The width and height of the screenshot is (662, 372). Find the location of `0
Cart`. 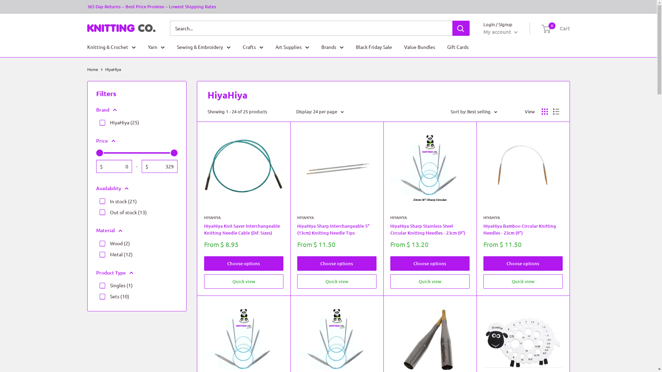

0
Cart is located at coordinates (556, 28).